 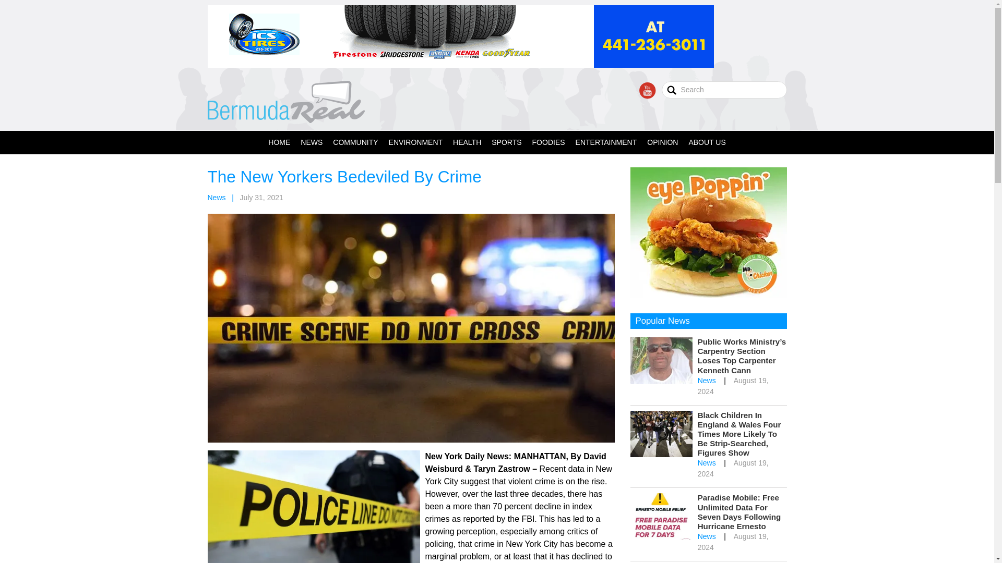 What do you see at coordinates (707, 142) in the screenshot?
I see `ABOUT US` at bounding box center [707, 142].